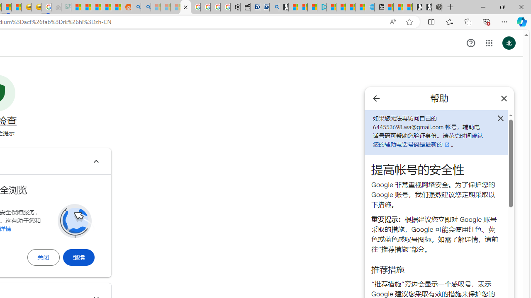 The height and width of the screenshot is (298, 531). What do you see at coordinates (426, 7) in the screenshot?
I see `Play Free Online Games | Games from Microsoft Start` at bounding box center [426, 7].